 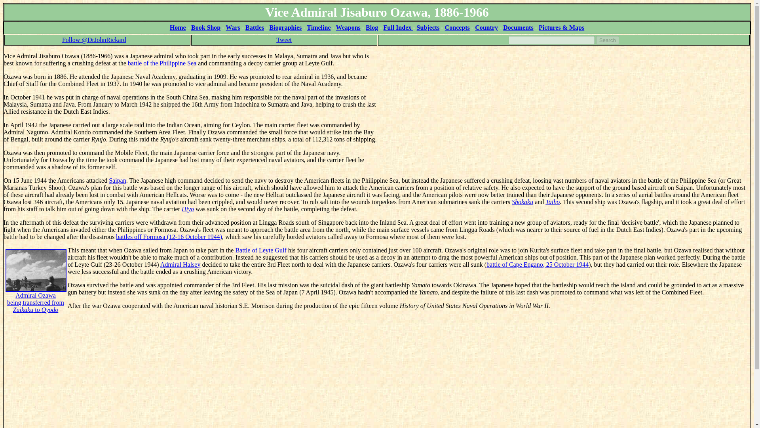 What do you see at coordinates (260, 250) in the screenshot?
I see `Main Index of articles` at bounding box center [260, 250].